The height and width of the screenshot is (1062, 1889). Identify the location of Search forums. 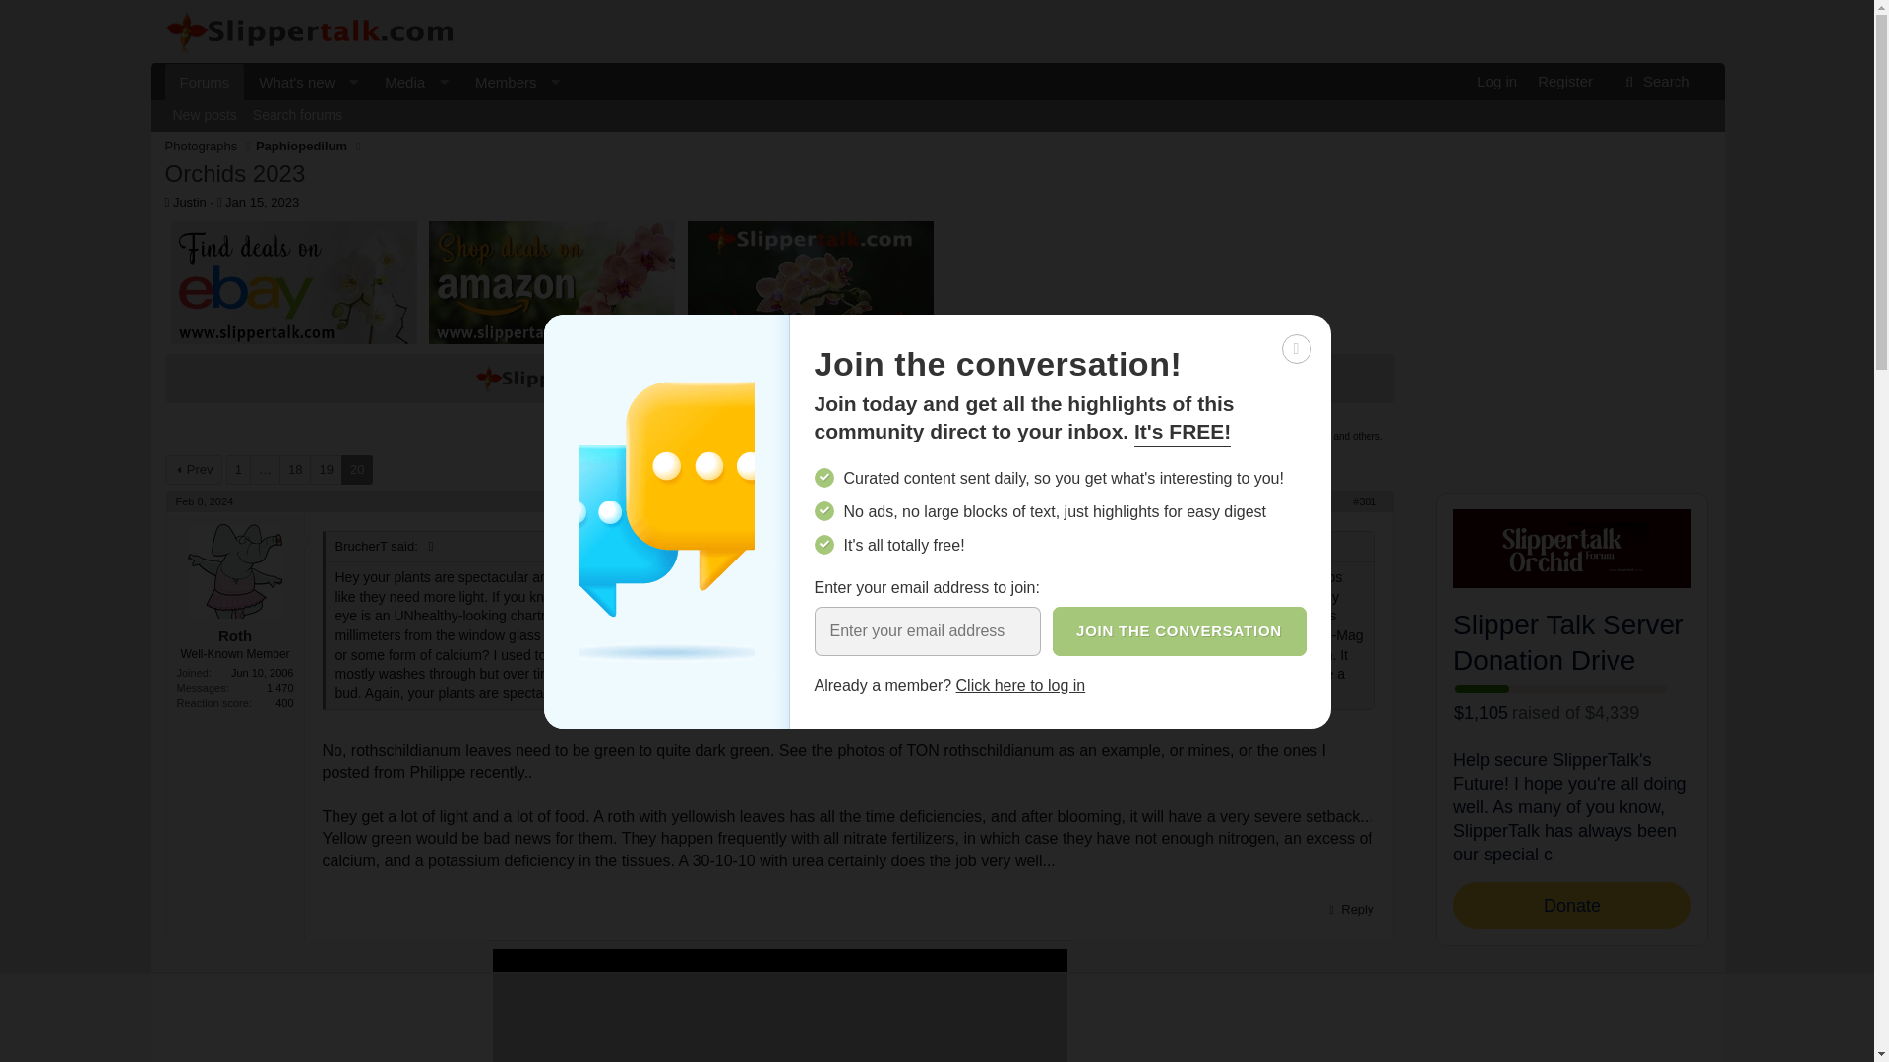
(397, 81).